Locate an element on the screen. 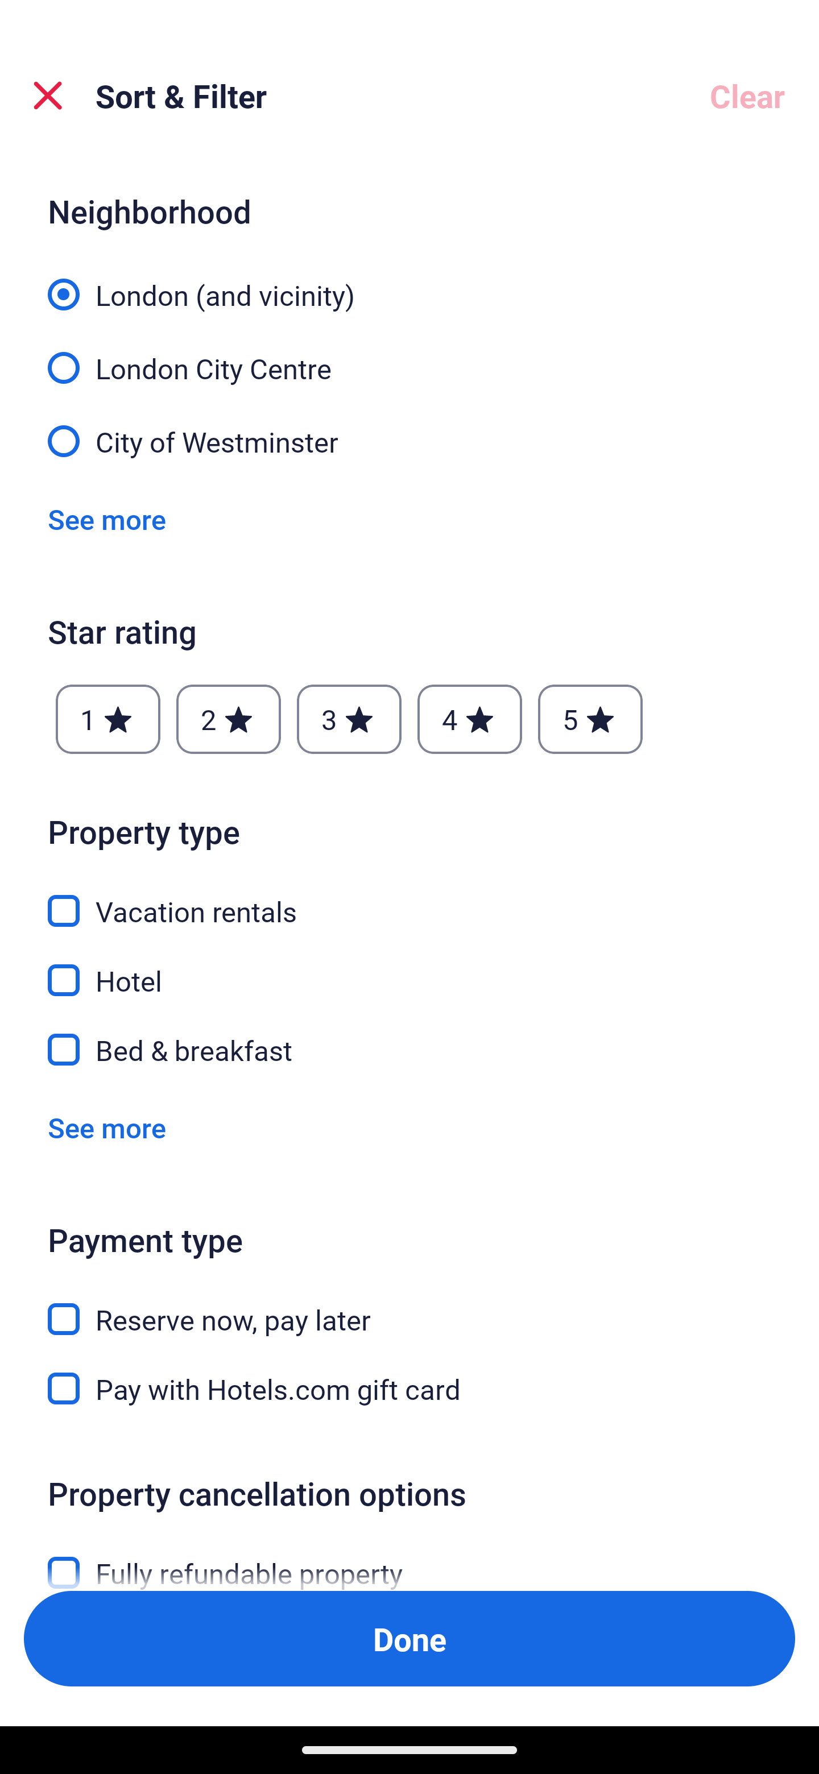 The height and width of the screenshot is (1774, 819). London City Centre is located at coordinates (409, 355).